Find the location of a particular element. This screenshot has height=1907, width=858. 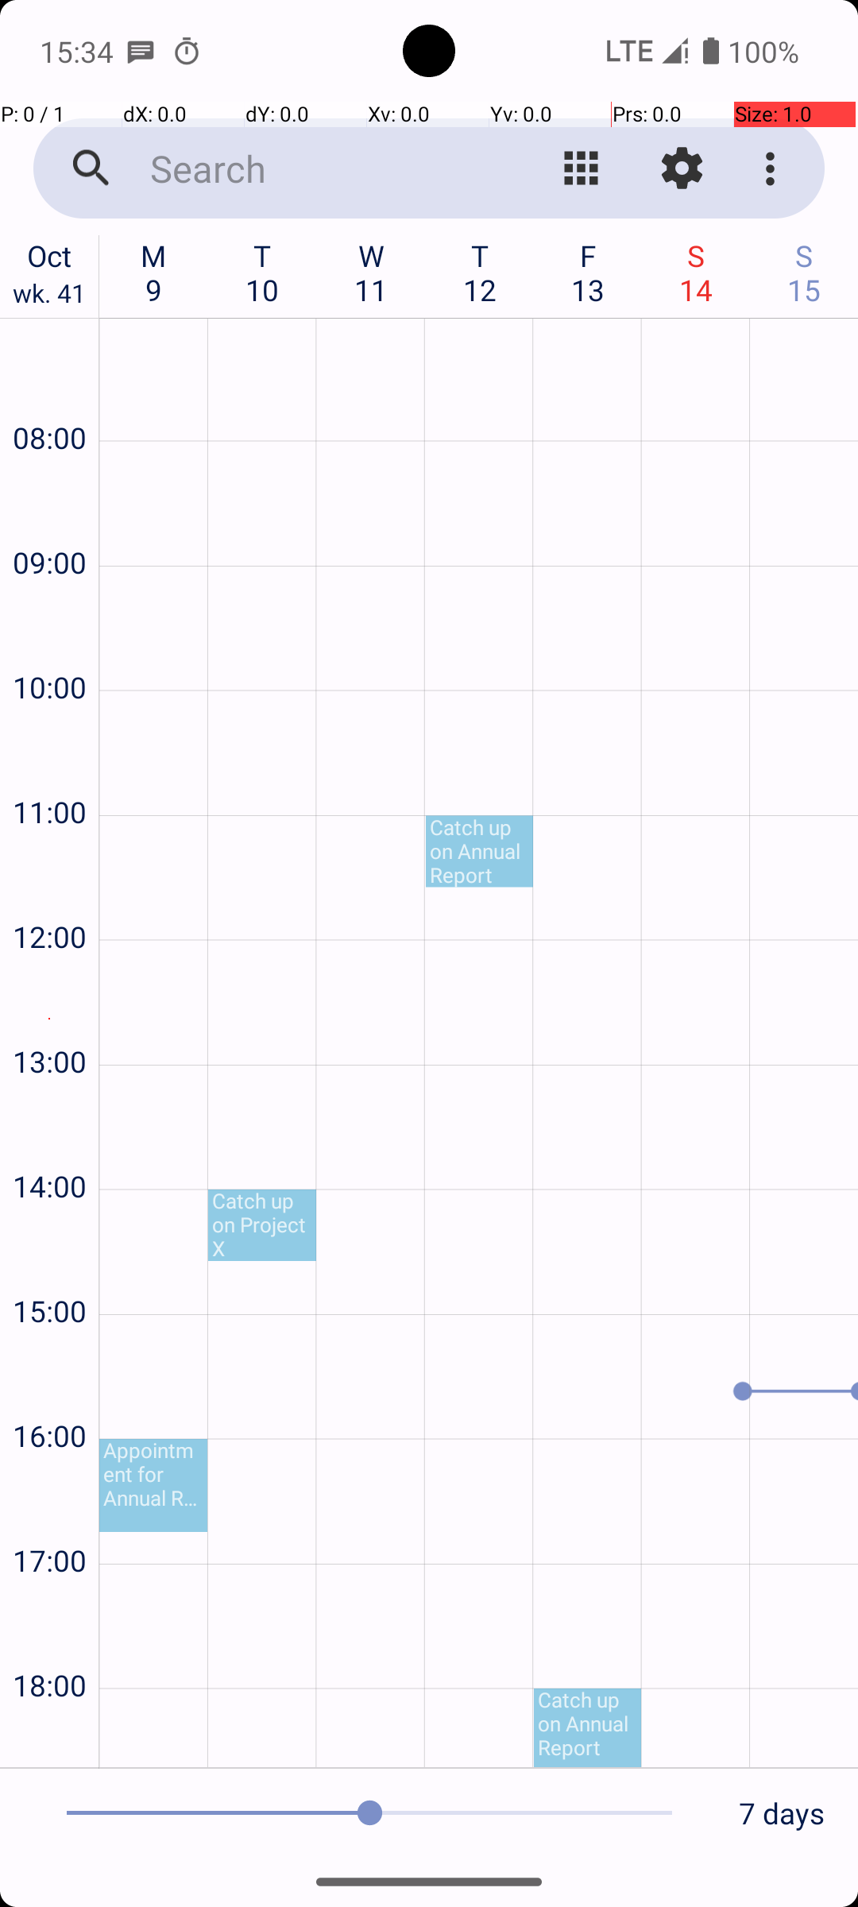

Appointment for Annual Report is located at coordinates (153, 1486).